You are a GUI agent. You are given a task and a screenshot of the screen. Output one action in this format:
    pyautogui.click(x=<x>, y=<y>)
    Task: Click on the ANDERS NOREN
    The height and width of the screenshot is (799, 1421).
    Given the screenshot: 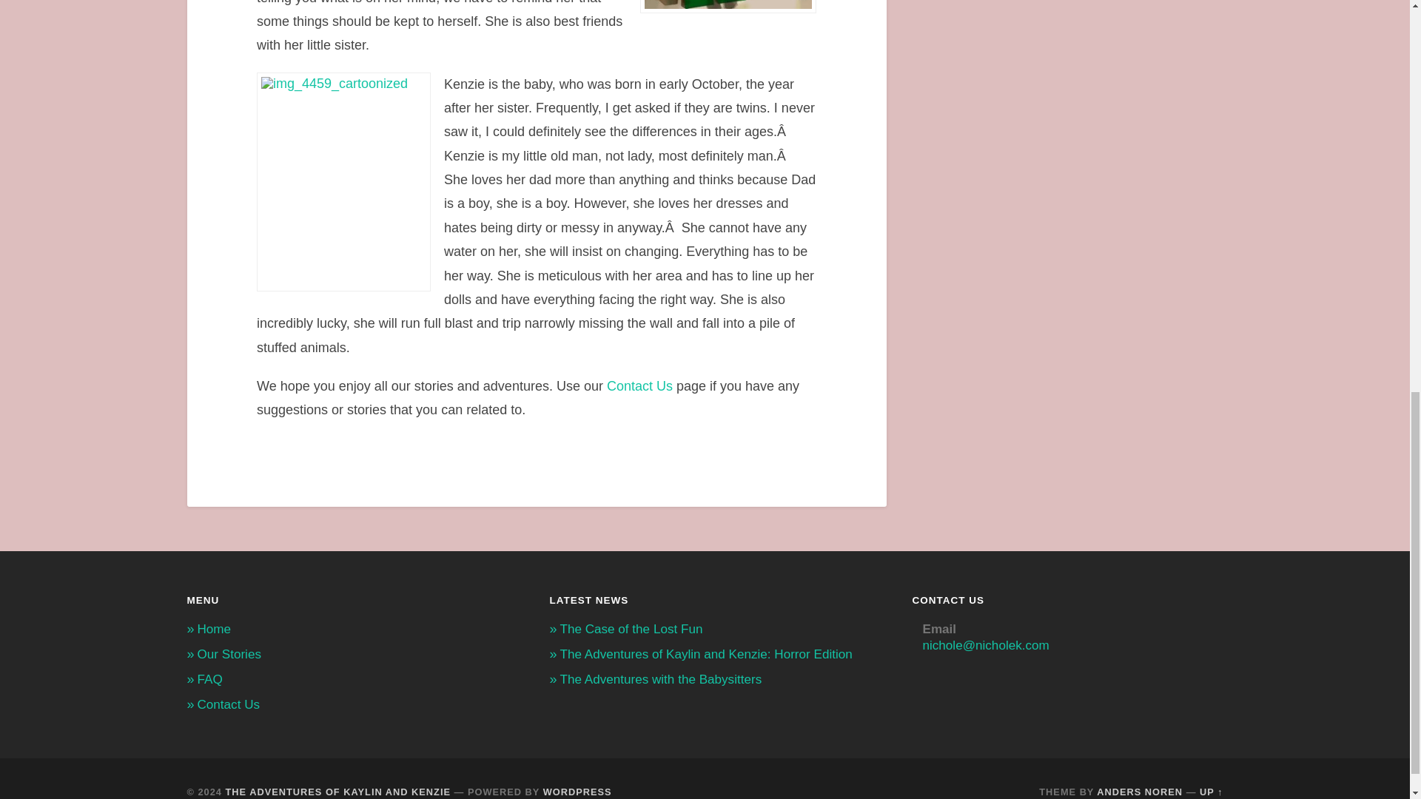 What is the action you would take?
    pyautogui.click(x=1140, y=792)
    